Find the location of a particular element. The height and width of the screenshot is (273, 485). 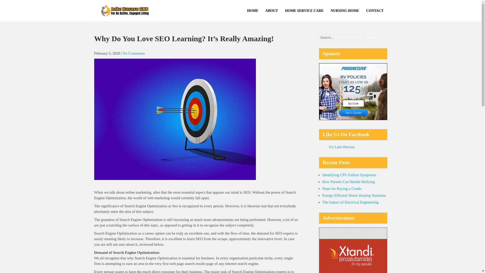

No Comments is located at coordinates (133, 53).